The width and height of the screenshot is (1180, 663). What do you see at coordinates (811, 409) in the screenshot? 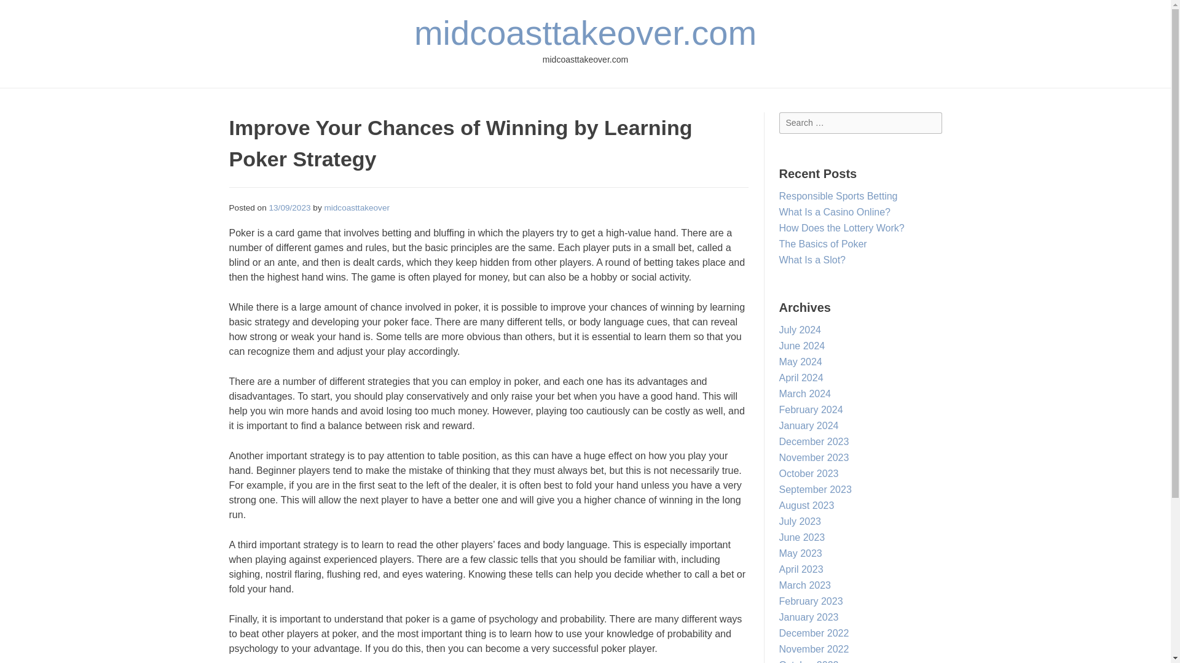
I see `February 2024` at bounding box center [811, 409].